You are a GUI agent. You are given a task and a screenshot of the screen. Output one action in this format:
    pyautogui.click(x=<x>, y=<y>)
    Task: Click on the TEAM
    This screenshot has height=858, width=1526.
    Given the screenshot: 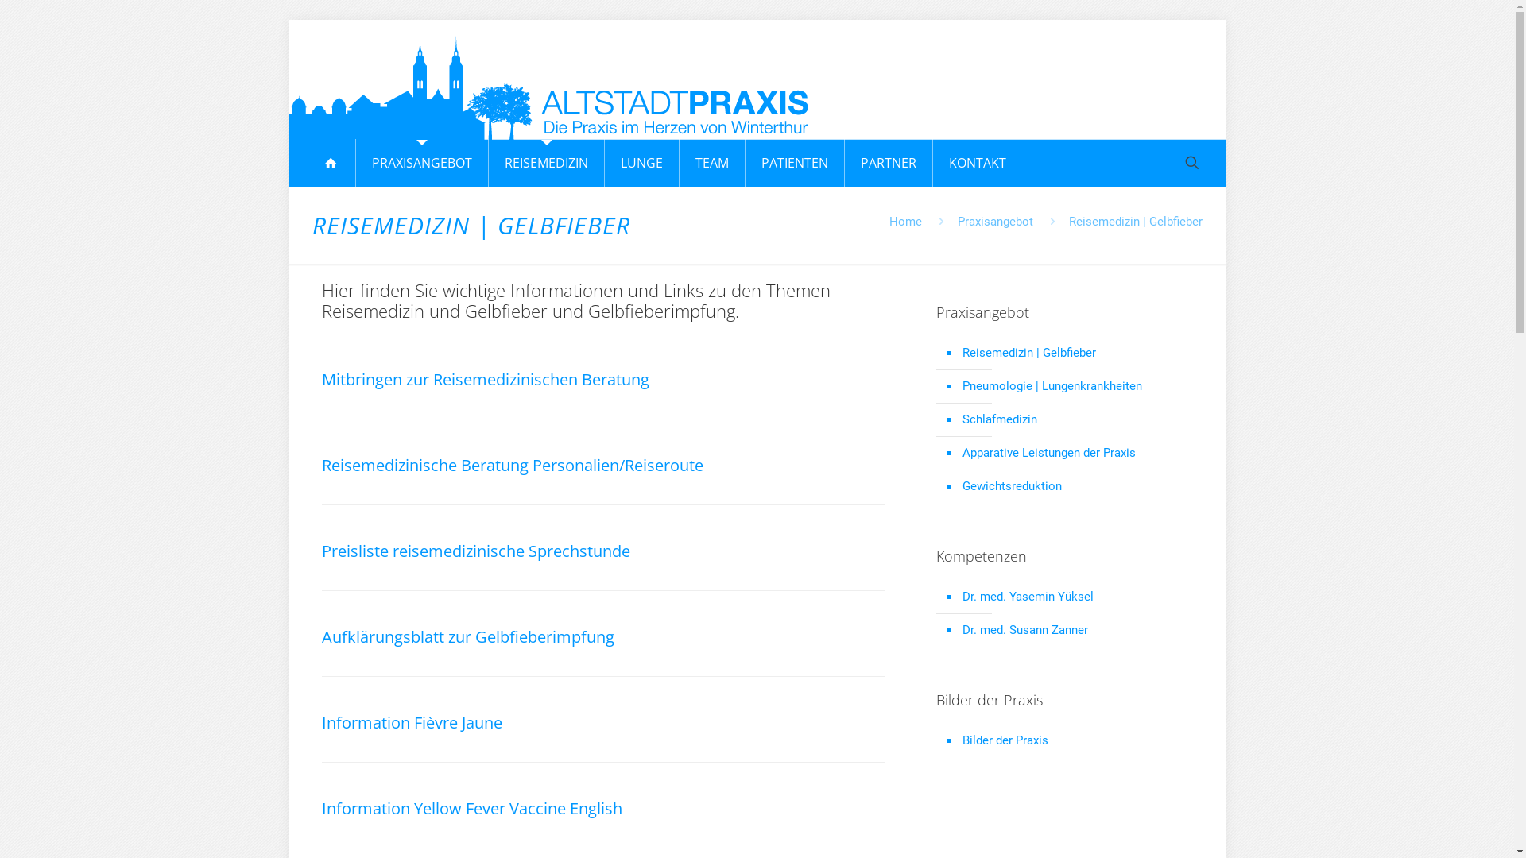 What is the action you would take?
    pyautogui.click(x=712, y=163)
    